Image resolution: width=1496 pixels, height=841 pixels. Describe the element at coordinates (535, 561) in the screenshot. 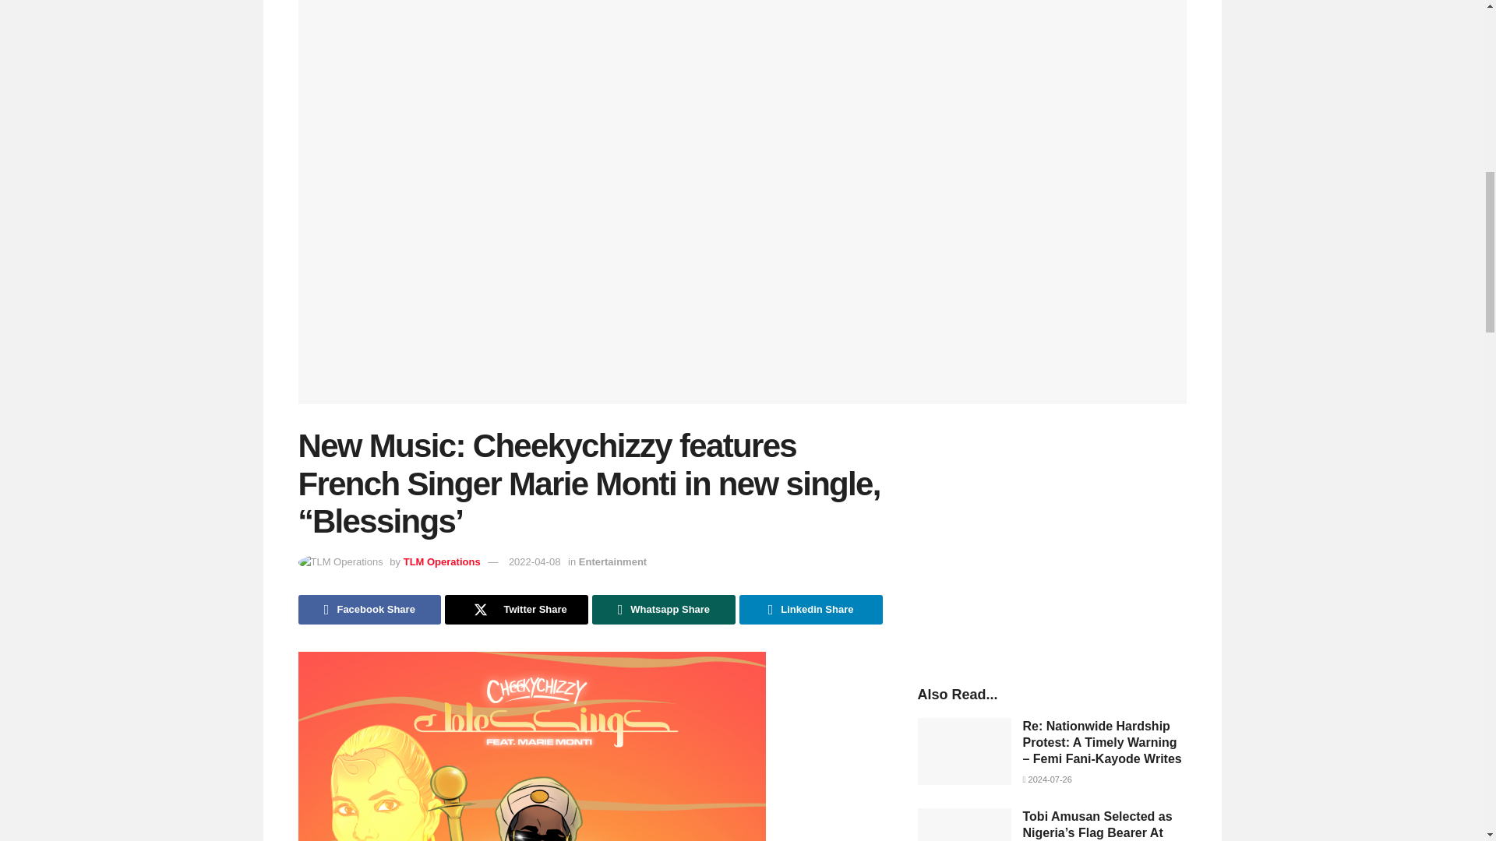

I see `2022-04-08` at that location.